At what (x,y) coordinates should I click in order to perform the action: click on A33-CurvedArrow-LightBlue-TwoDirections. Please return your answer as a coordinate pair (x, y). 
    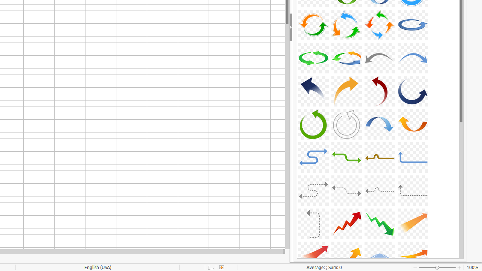
    Looking at the image, I should click on (313, 157).